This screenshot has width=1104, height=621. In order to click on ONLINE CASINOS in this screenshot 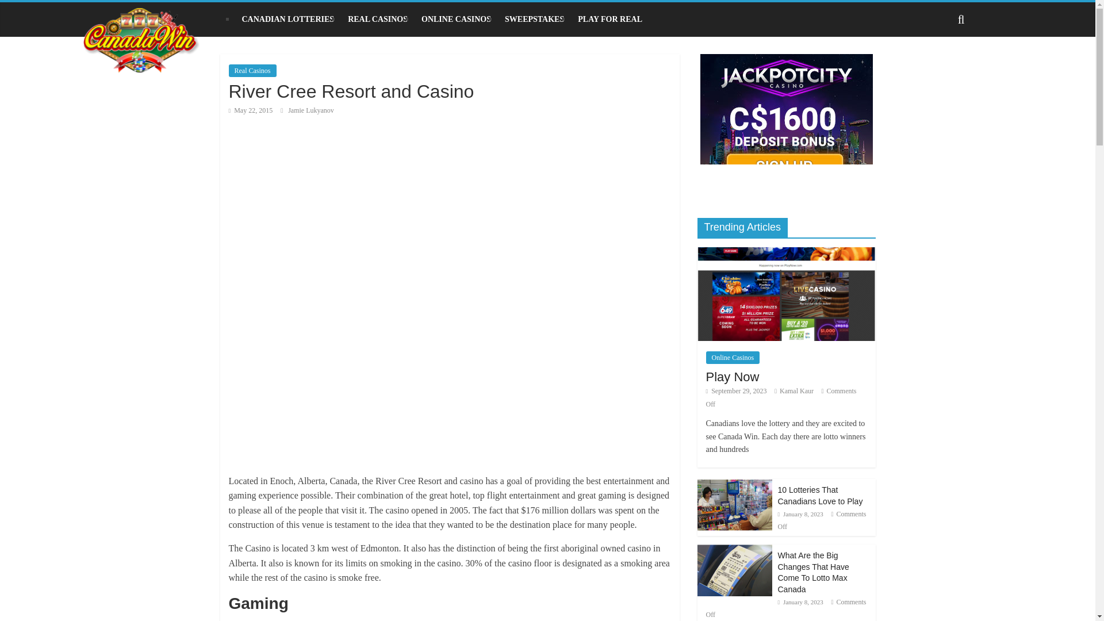, I will do `click(456, 20)`.